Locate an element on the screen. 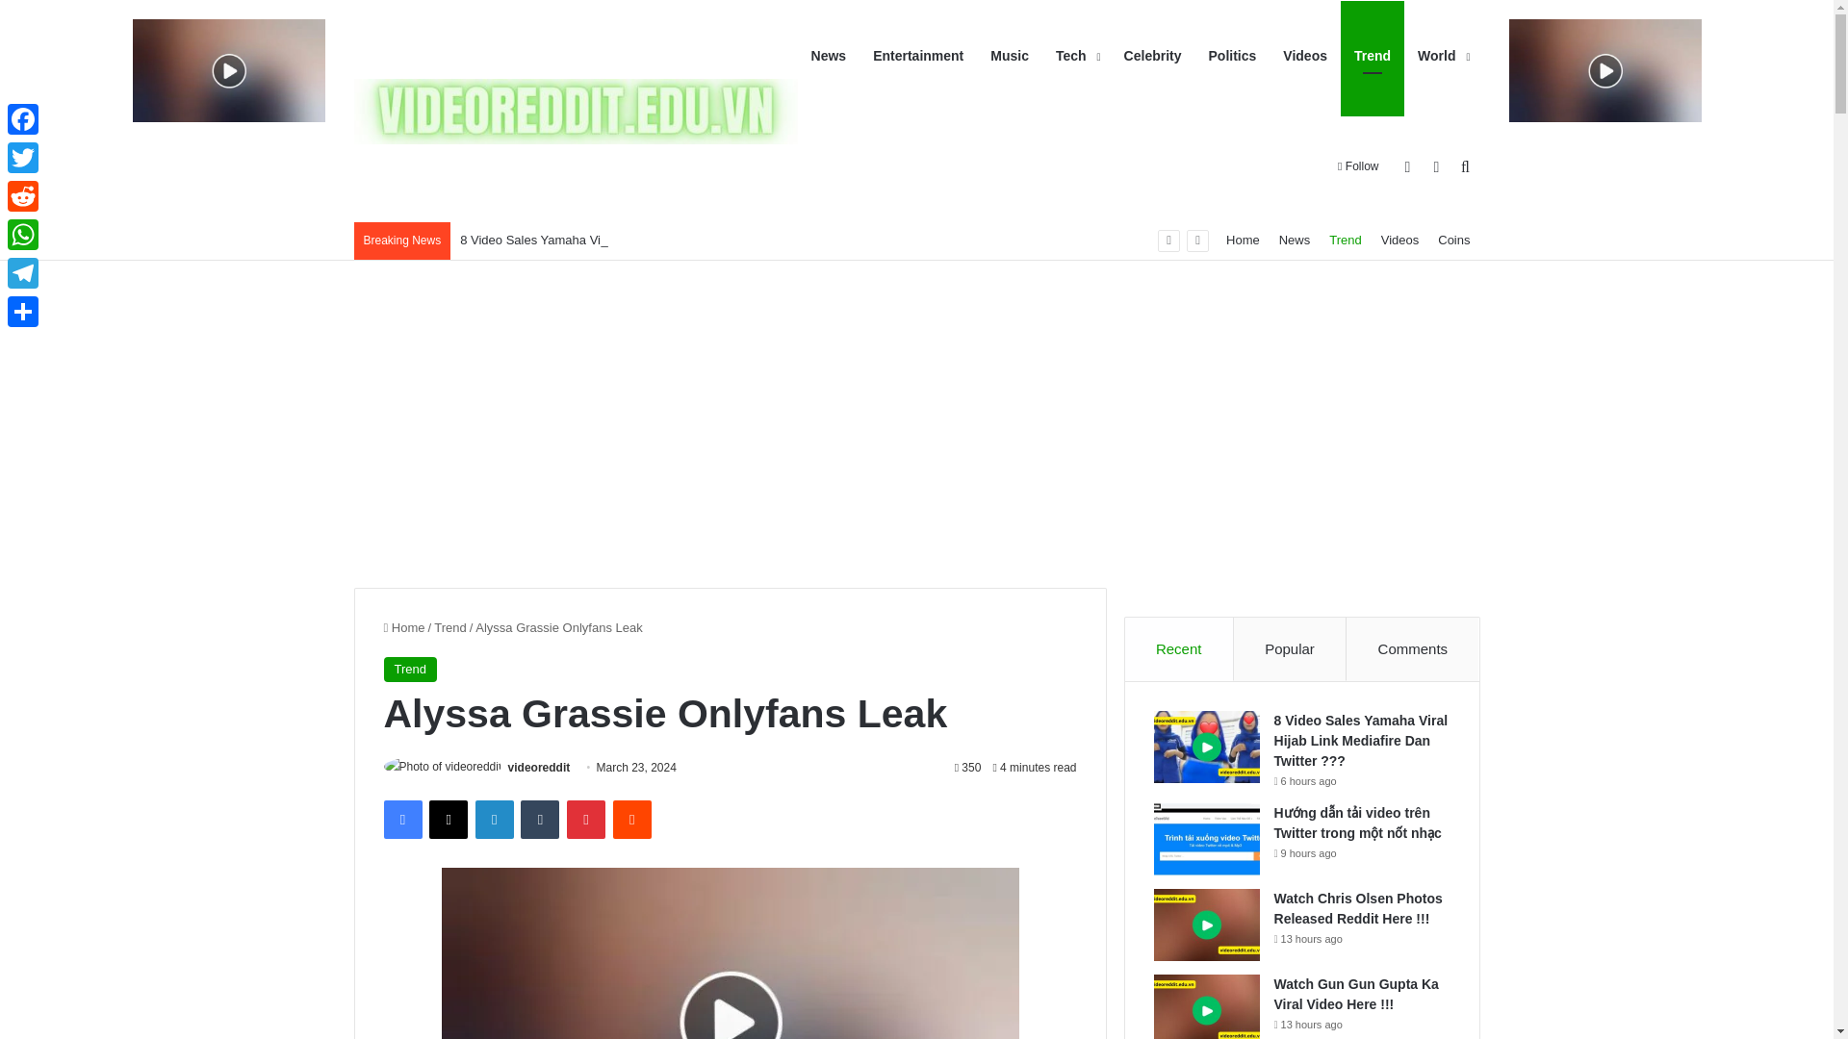 The height and width of the screenshot is (1039, 1848). Facebook is located at coordinates (401, 819).